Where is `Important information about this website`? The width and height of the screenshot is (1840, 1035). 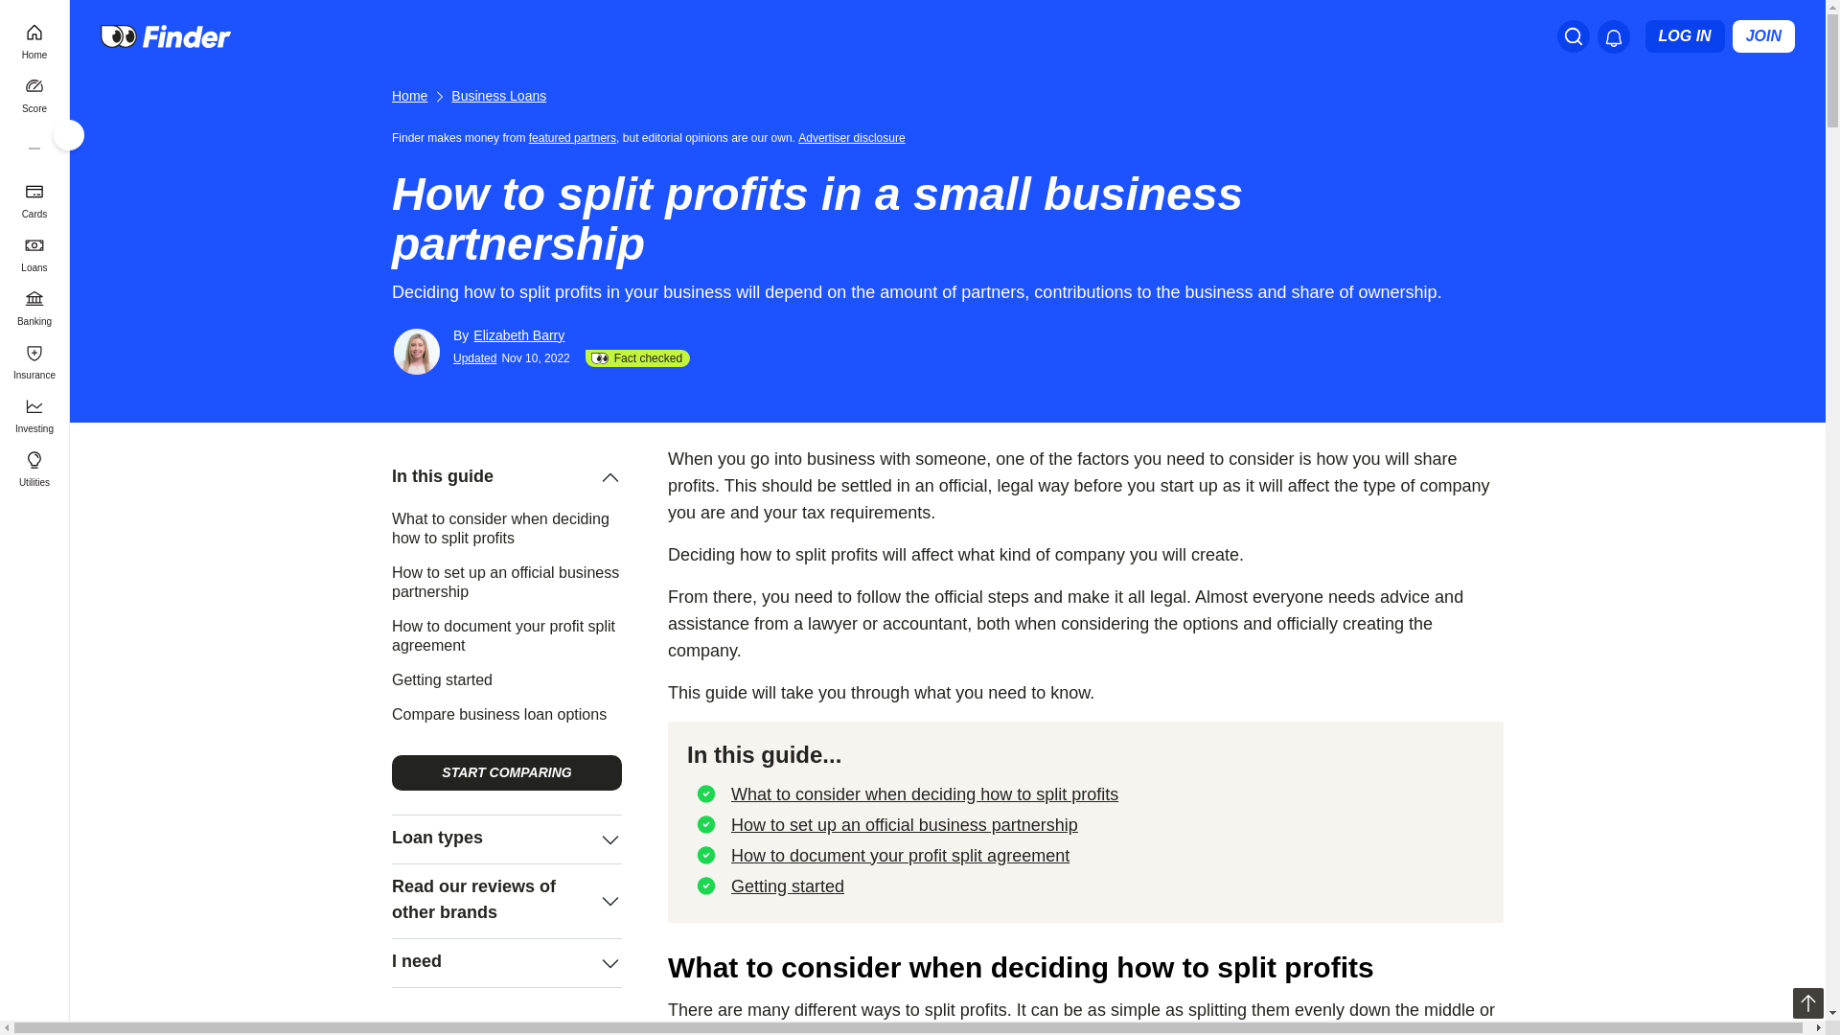 Important information about this website is located at coordinates (855, 136).